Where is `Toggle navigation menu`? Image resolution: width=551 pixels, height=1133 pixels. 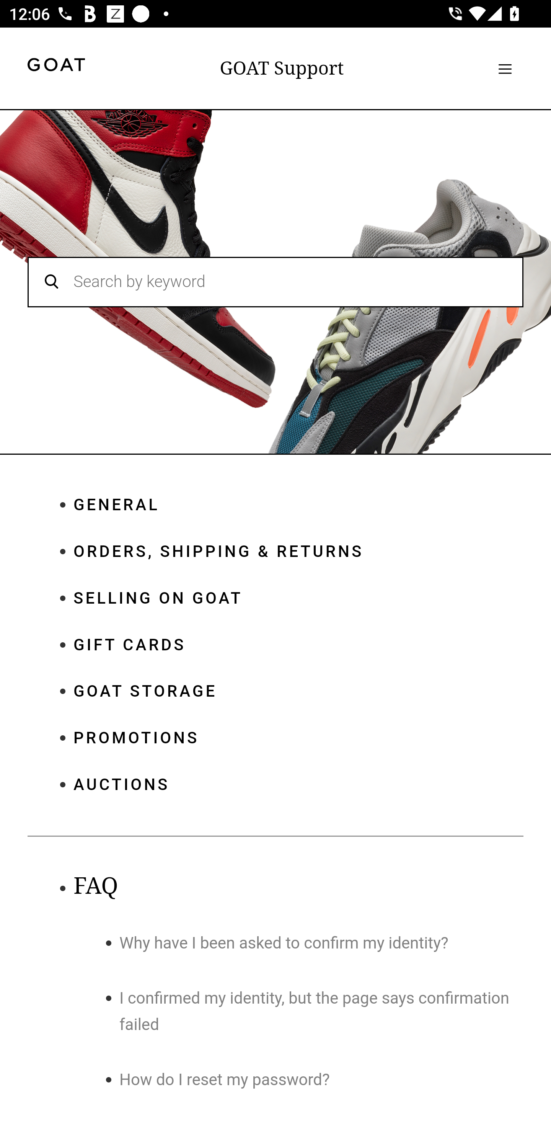 Toggle navigation menu is located at coordinates (505, 69).